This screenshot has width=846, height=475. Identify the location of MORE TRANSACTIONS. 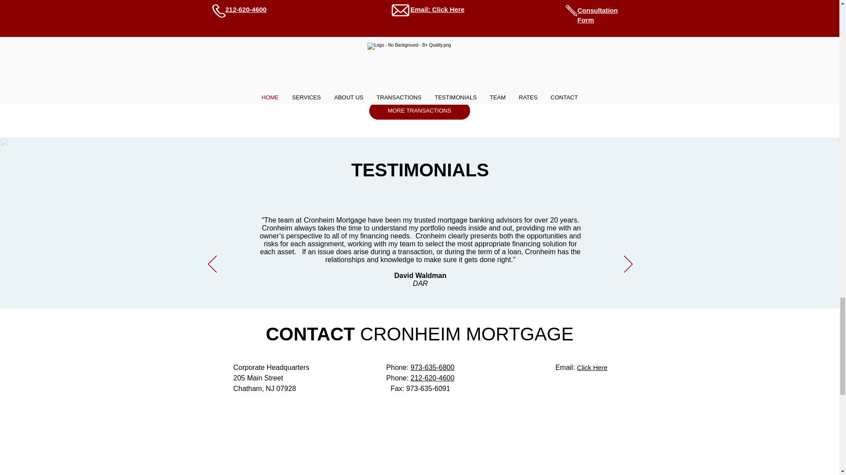
(419, 111).